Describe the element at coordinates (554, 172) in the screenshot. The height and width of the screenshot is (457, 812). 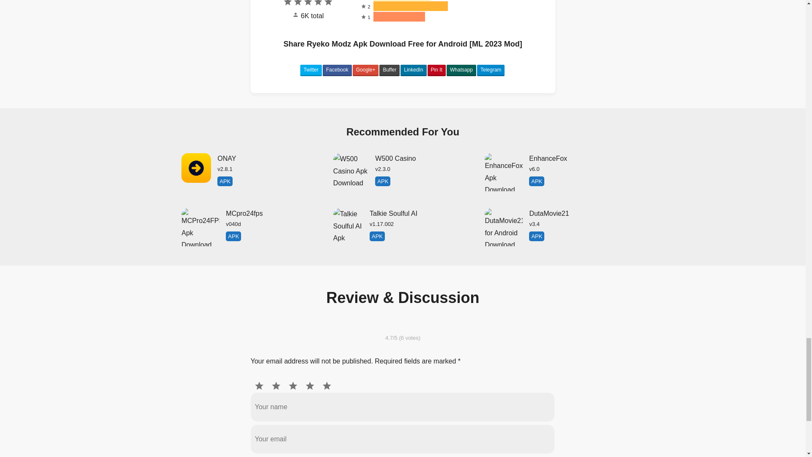
I see `Twitter` at that location.